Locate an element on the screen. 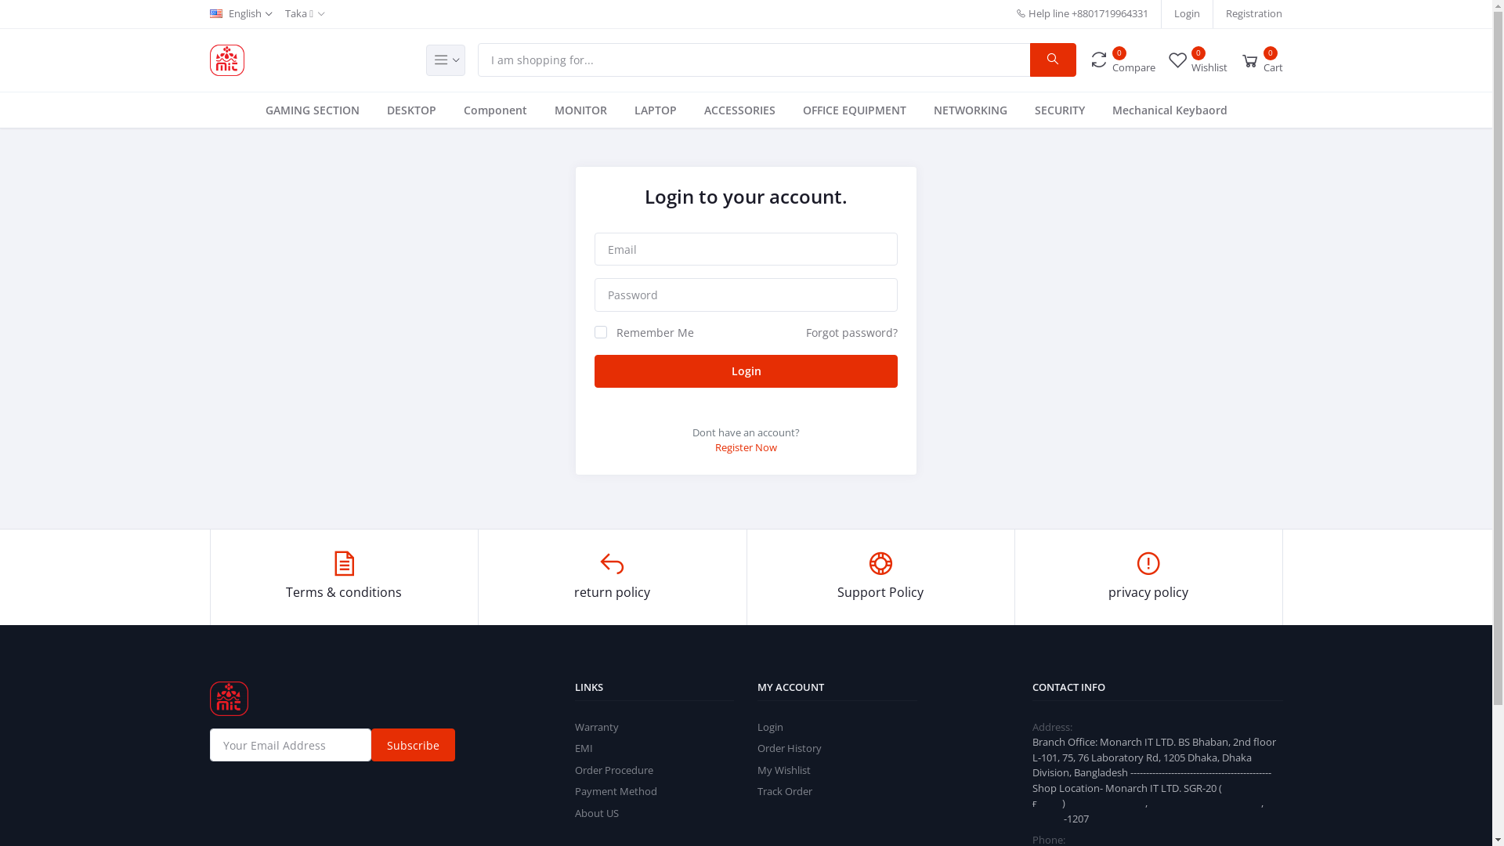 The height and width of the screenshot is (846, 1504). Help line +8801719964331 is located at coordinates (1083, 14).